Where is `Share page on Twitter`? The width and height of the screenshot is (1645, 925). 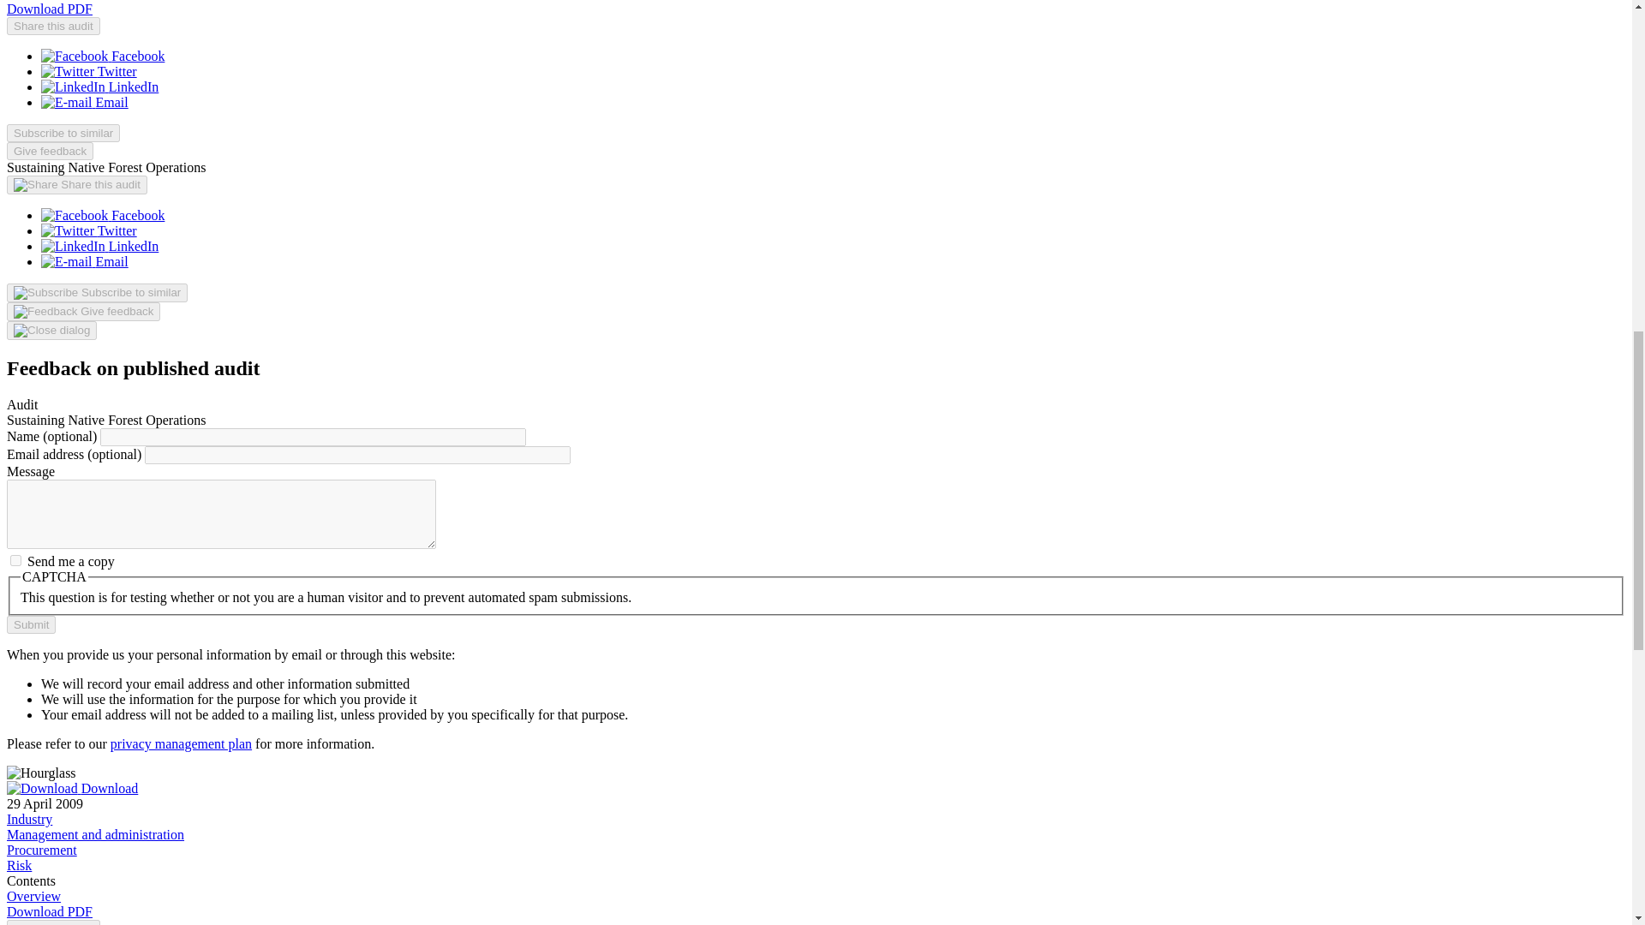 Share page on Twitter is located at coordinates (89, 70).